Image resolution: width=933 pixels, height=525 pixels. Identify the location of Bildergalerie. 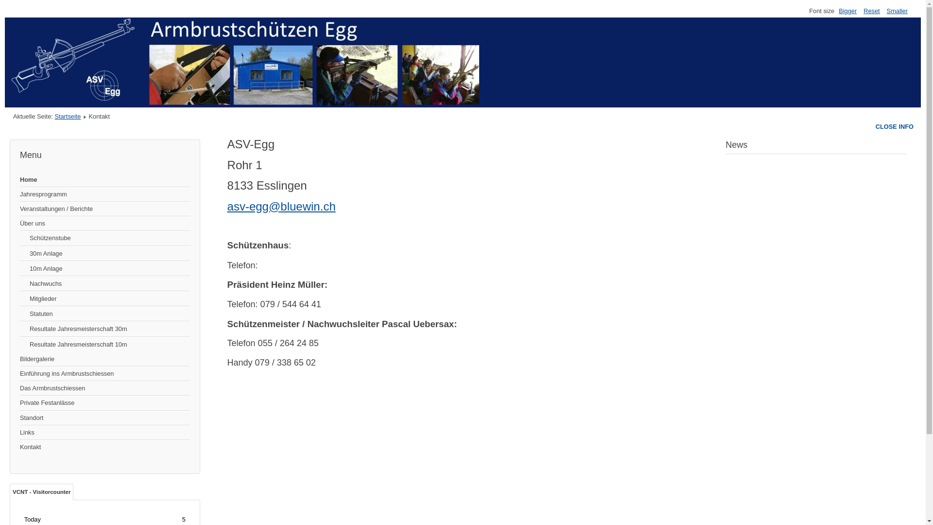
(105, 359).